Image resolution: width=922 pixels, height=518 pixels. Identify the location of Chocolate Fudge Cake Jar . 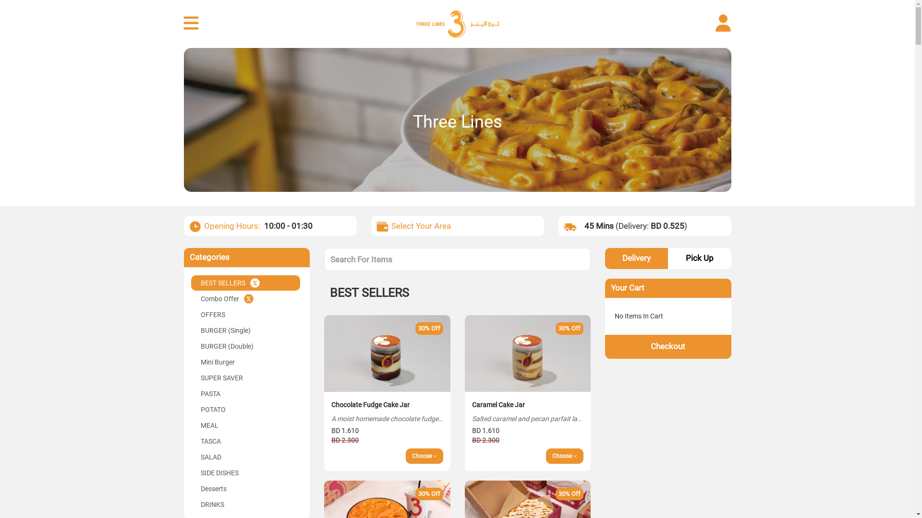
(387, 353).